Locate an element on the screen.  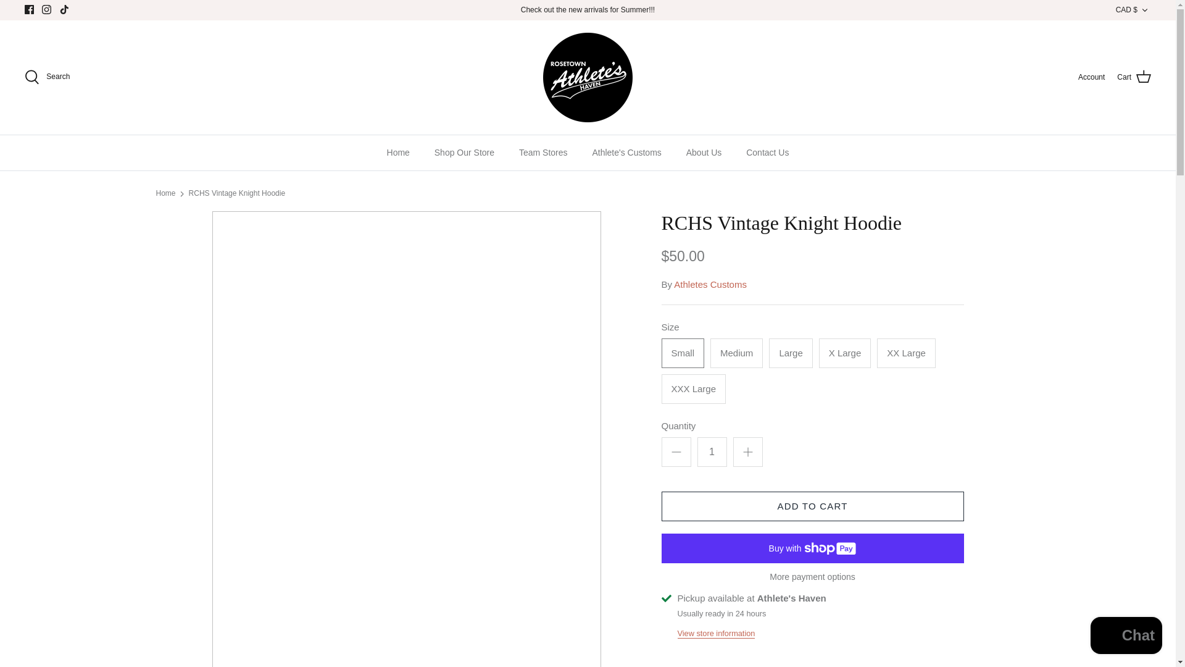
Instagram is located at coordinates (46, 9).